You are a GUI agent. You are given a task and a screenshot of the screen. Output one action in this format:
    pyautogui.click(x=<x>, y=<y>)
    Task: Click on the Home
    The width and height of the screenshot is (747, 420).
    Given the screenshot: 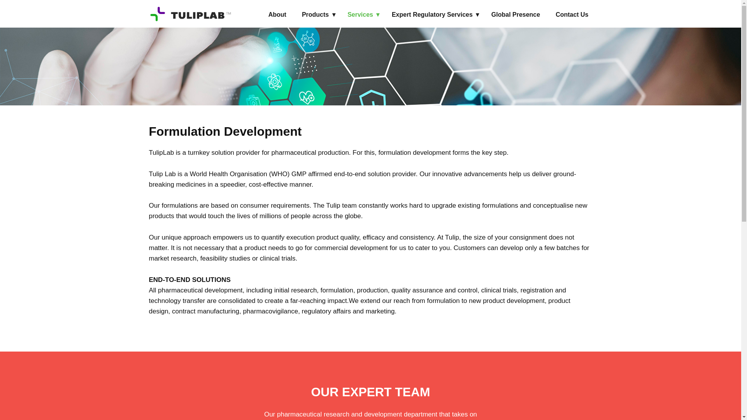 What is the action you would take?
    pyautogui.click(x=190, y=14)
    